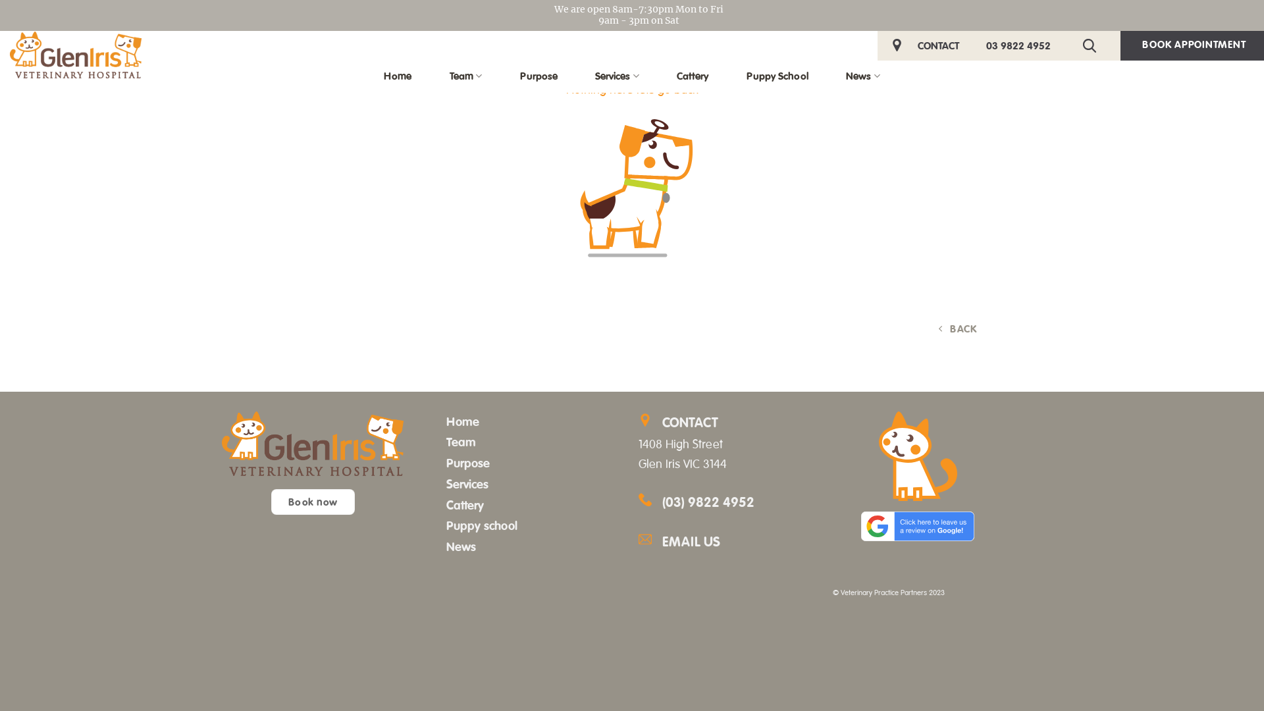 The height and width of the screenshot is (711, 1264). Describe the element at coordinates (777, 76) in the screenshot. I see `Puppy School` at that location.